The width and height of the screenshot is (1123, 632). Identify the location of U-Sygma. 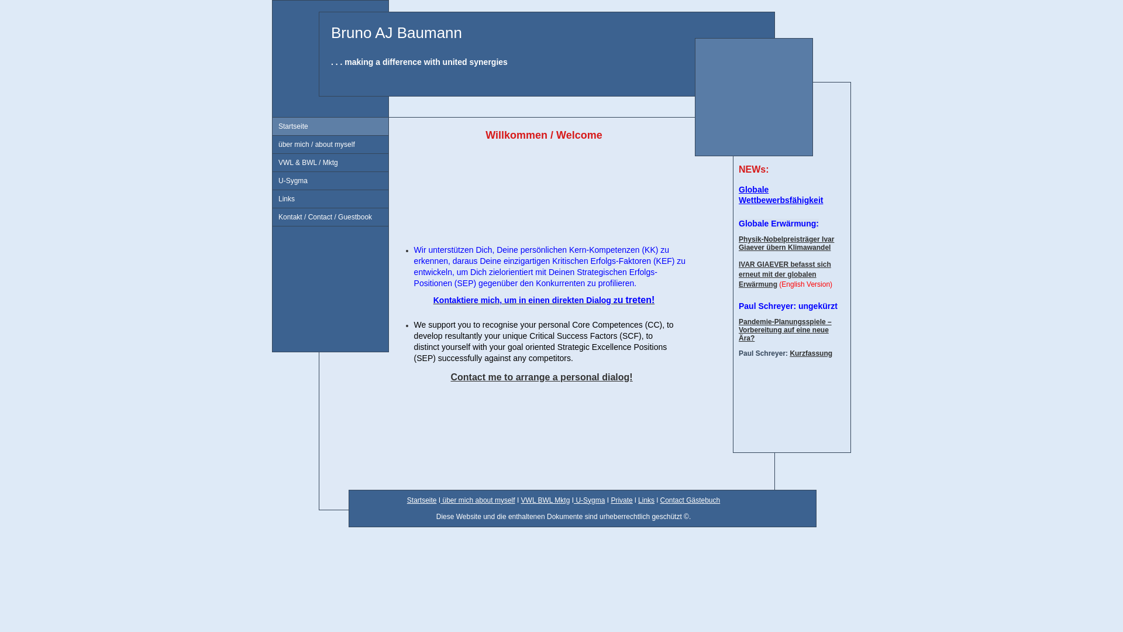
(330, 181).